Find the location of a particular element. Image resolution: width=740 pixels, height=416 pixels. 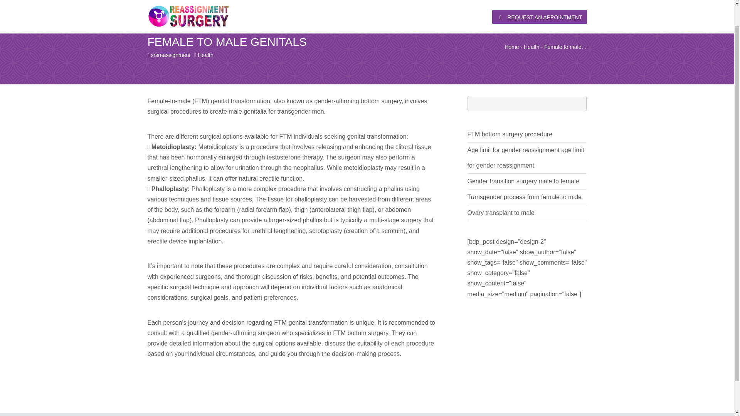

Submit is located at coordinates (247, 242).